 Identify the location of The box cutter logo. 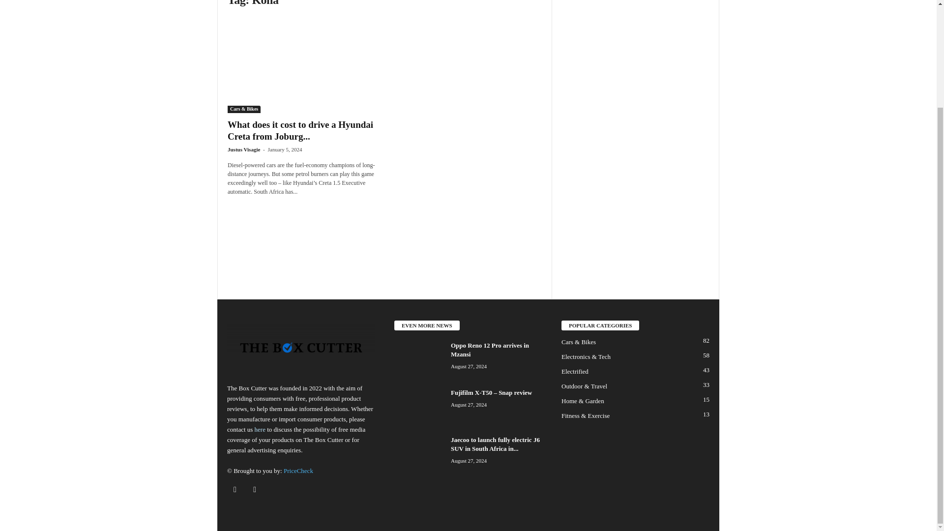
(301, 347).